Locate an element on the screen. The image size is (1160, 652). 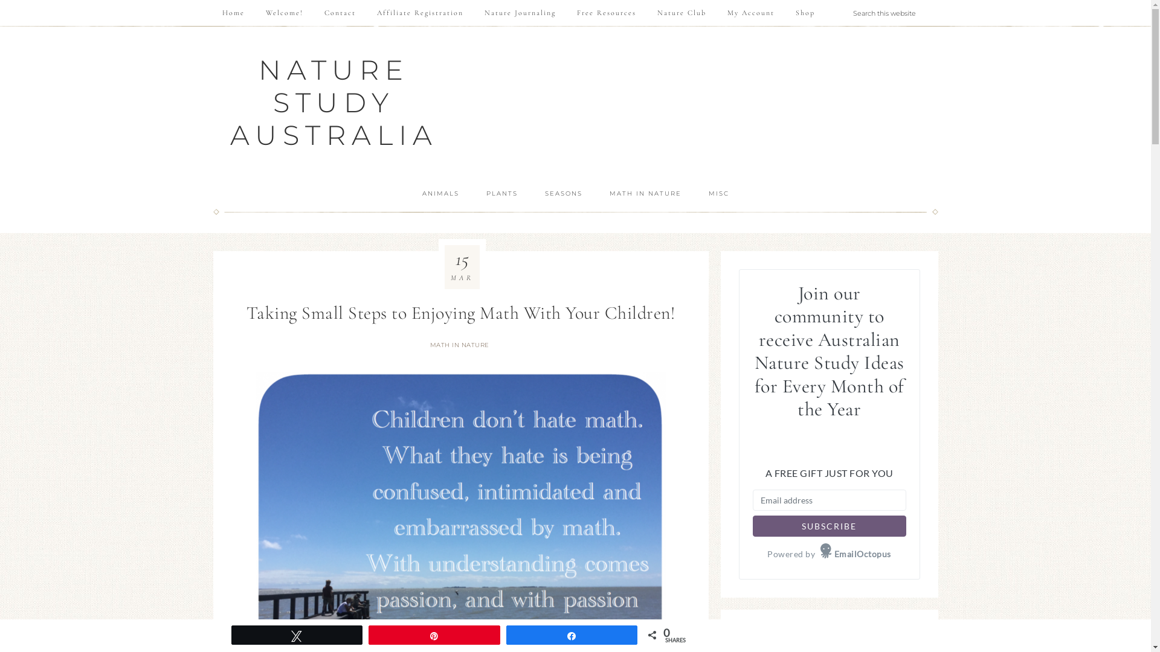
Contact is located at coordinates (340, 13).